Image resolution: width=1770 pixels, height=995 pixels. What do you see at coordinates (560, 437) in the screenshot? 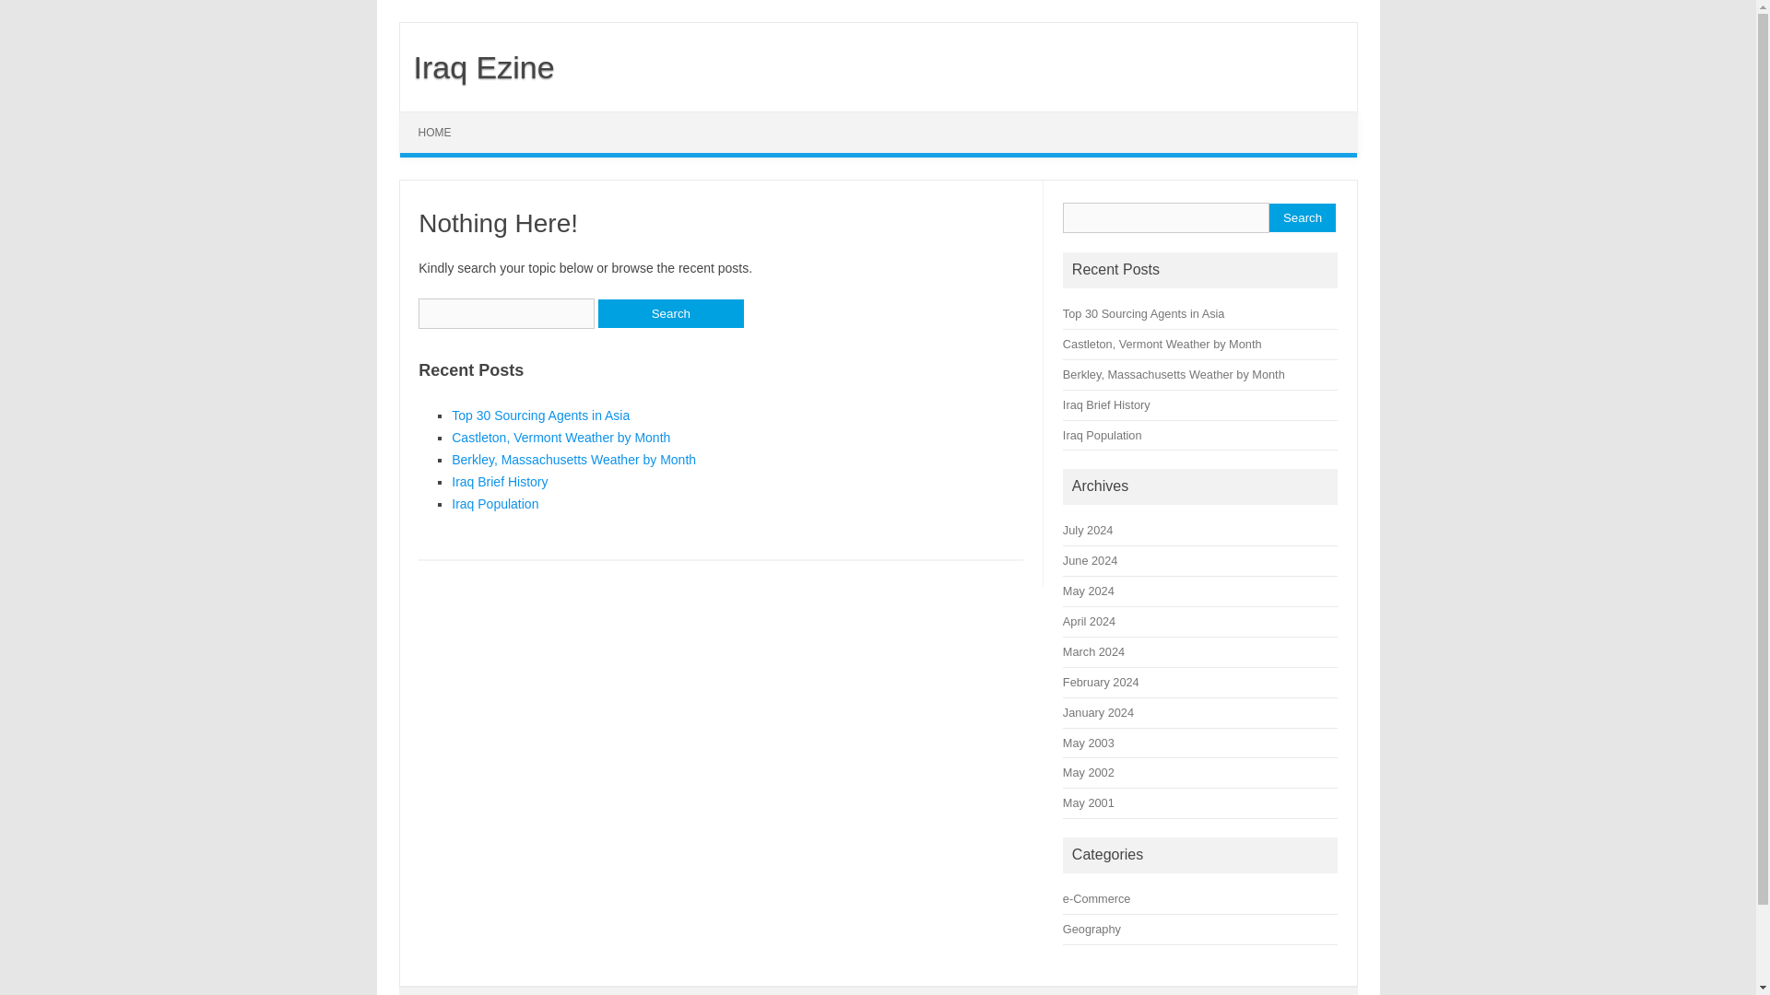
I see `Castleton, Vermont Weather by Month` at bounding box center [560, 437].